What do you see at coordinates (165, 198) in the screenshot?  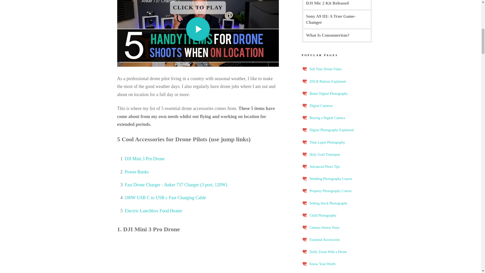 I see `100W USB C to USB c Fast Charging Cable` at bounding box center [165, 198].